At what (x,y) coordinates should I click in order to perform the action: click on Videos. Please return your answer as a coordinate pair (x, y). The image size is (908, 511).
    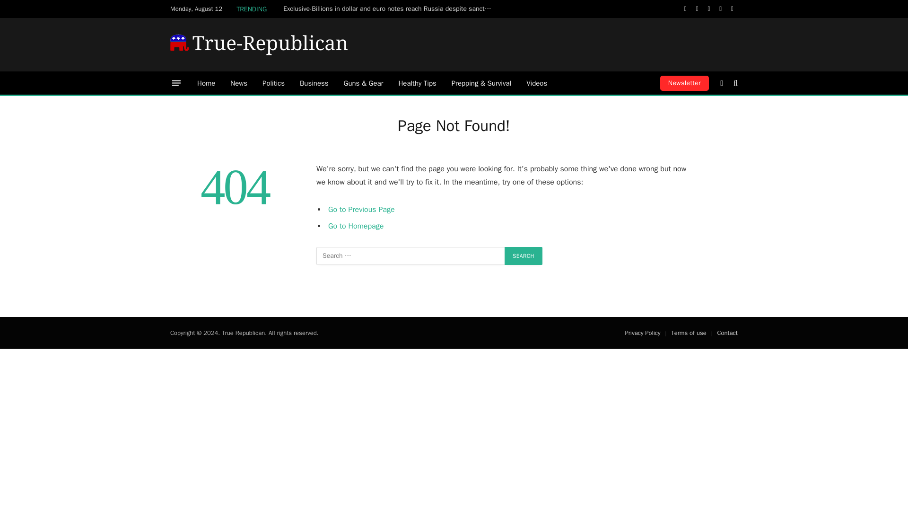
    Looking at the image, I should click on (536, 83).